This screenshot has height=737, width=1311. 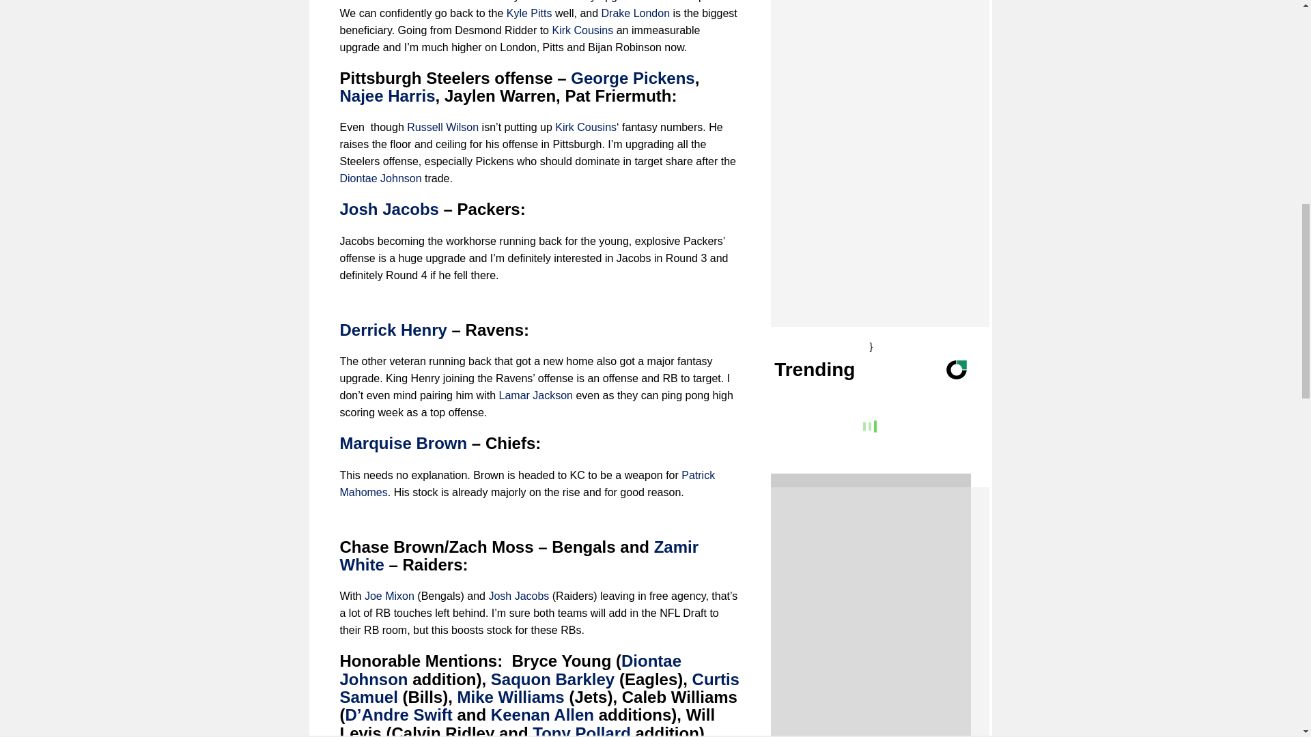 What do you see at coordinates (442, 127) in the screenshot?
I see `Russell Wilson` at bounding box center [442, 127].